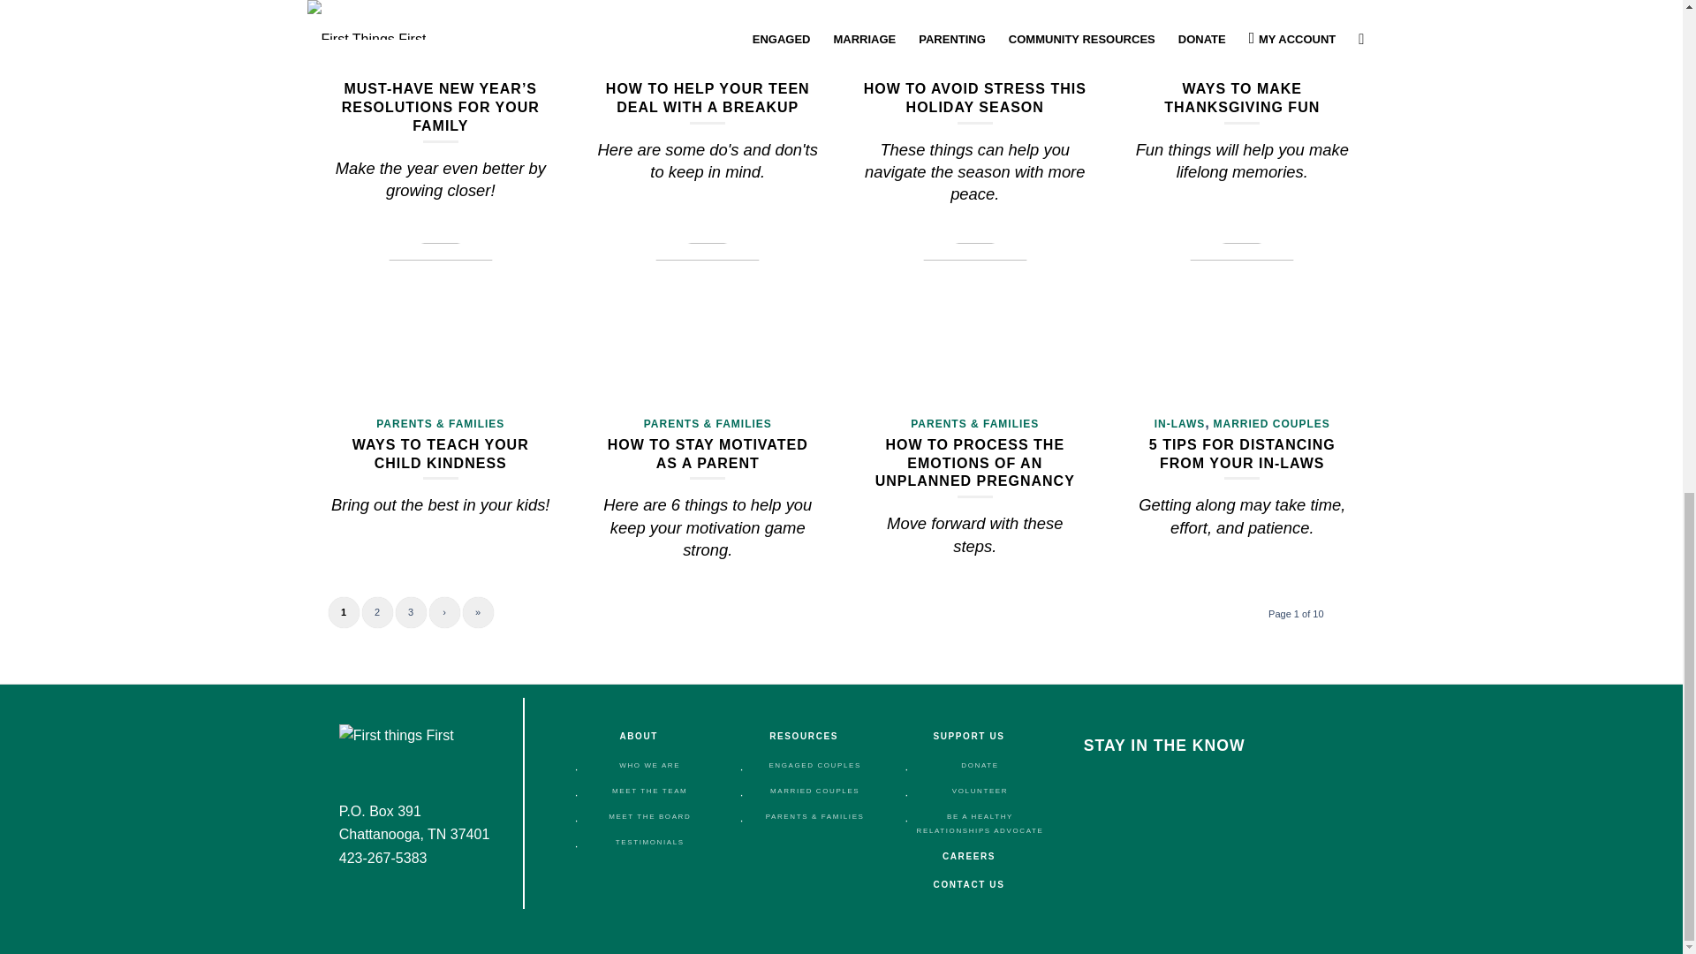  I want to click on Permanent Link: How To Avoid Stress This Holiday Season, so click(975, 97).